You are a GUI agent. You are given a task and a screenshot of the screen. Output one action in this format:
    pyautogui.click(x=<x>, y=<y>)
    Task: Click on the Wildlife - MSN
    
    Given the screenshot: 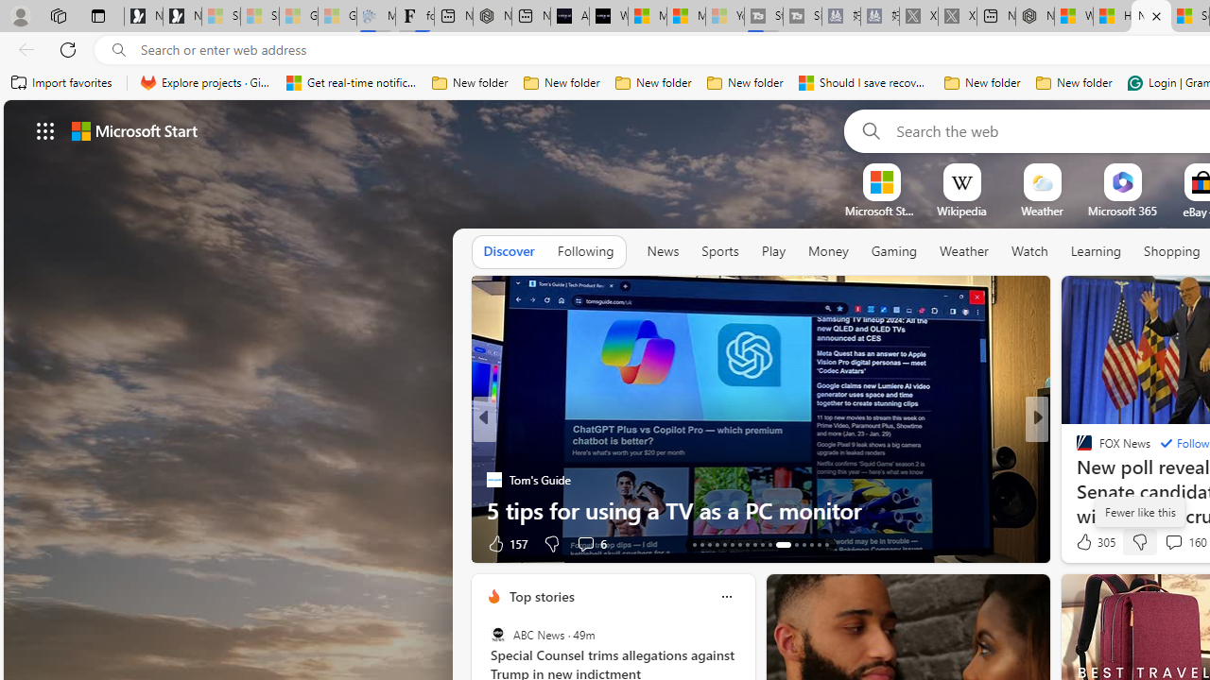 What is the action you would take?
    pyautogui.click(x=1074, y=17)
    